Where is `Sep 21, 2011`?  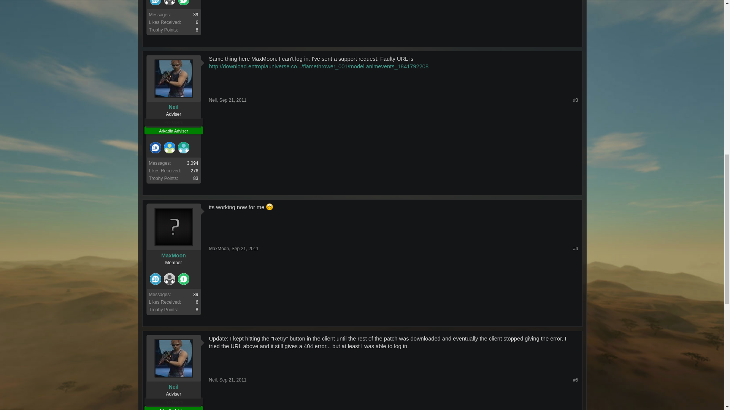
Sep 21, 2011 is located at coordinates (233, 100).